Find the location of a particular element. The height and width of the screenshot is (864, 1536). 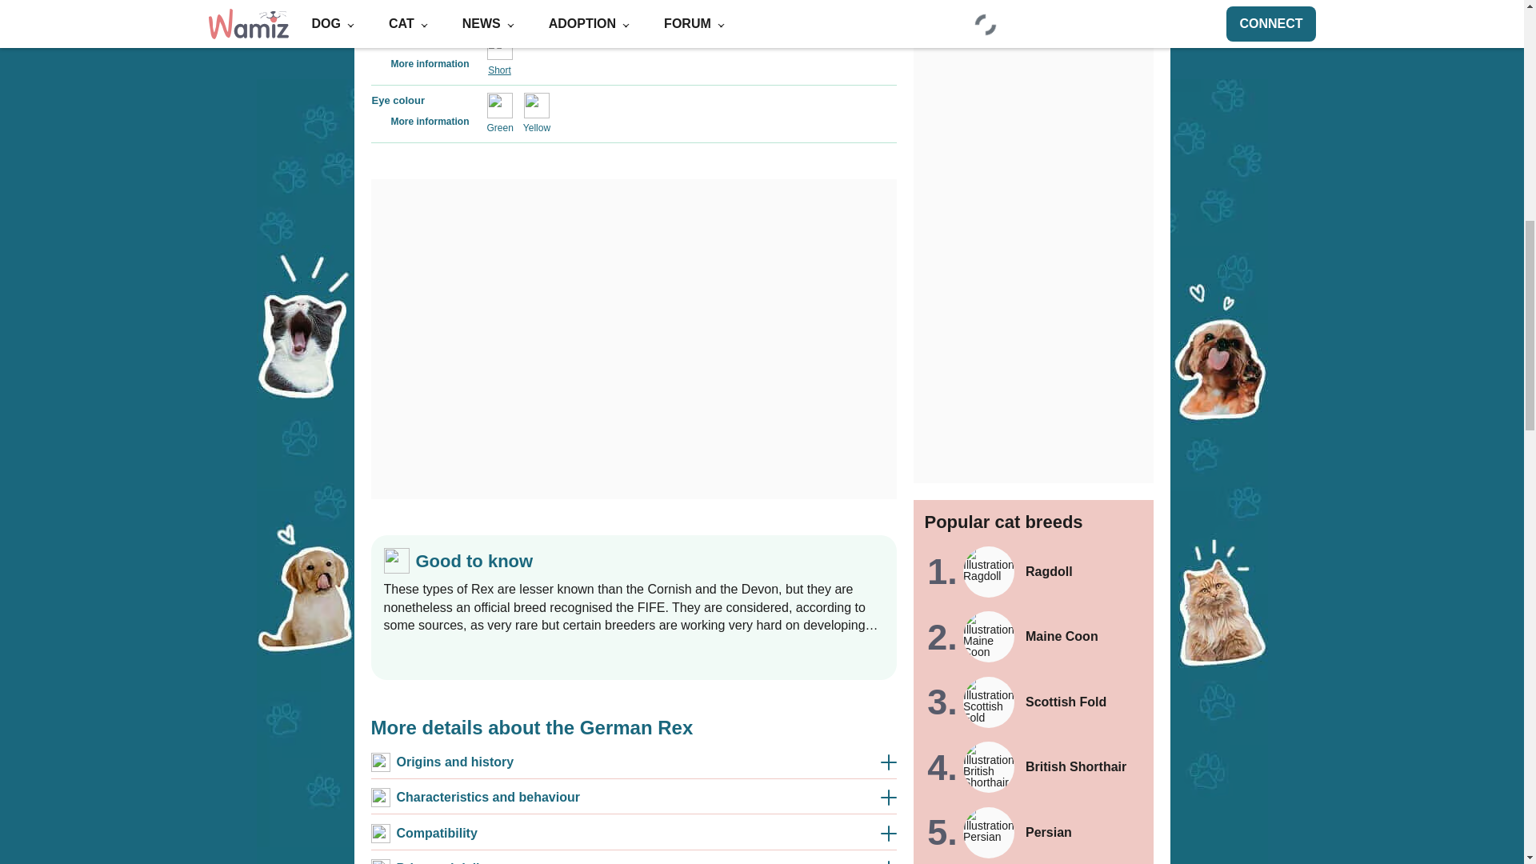

See the Scottish Fold breed sheet is located at coordinates (1034, 47).